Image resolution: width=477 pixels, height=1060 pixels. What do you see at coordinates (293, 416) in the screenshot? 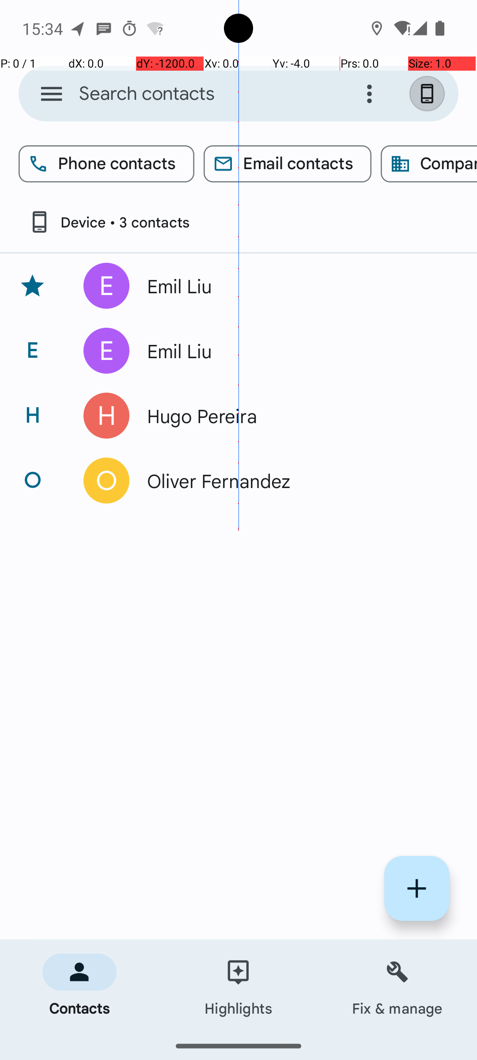
I see `Hugo Pereira` at bounding box center [293, 416].